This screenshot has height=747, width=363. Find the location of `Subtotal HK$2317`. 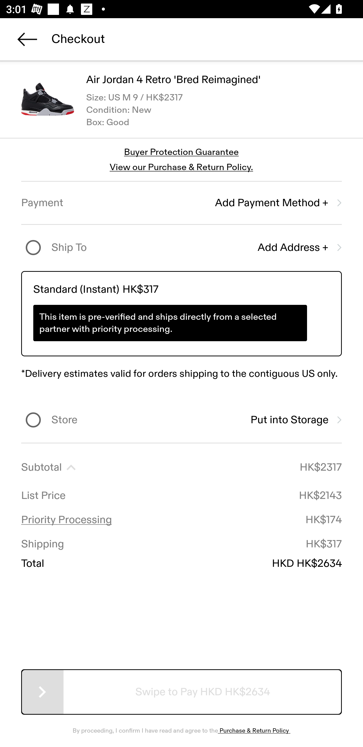

Subtotal HK$2317 is located at coordinates (181, 467).